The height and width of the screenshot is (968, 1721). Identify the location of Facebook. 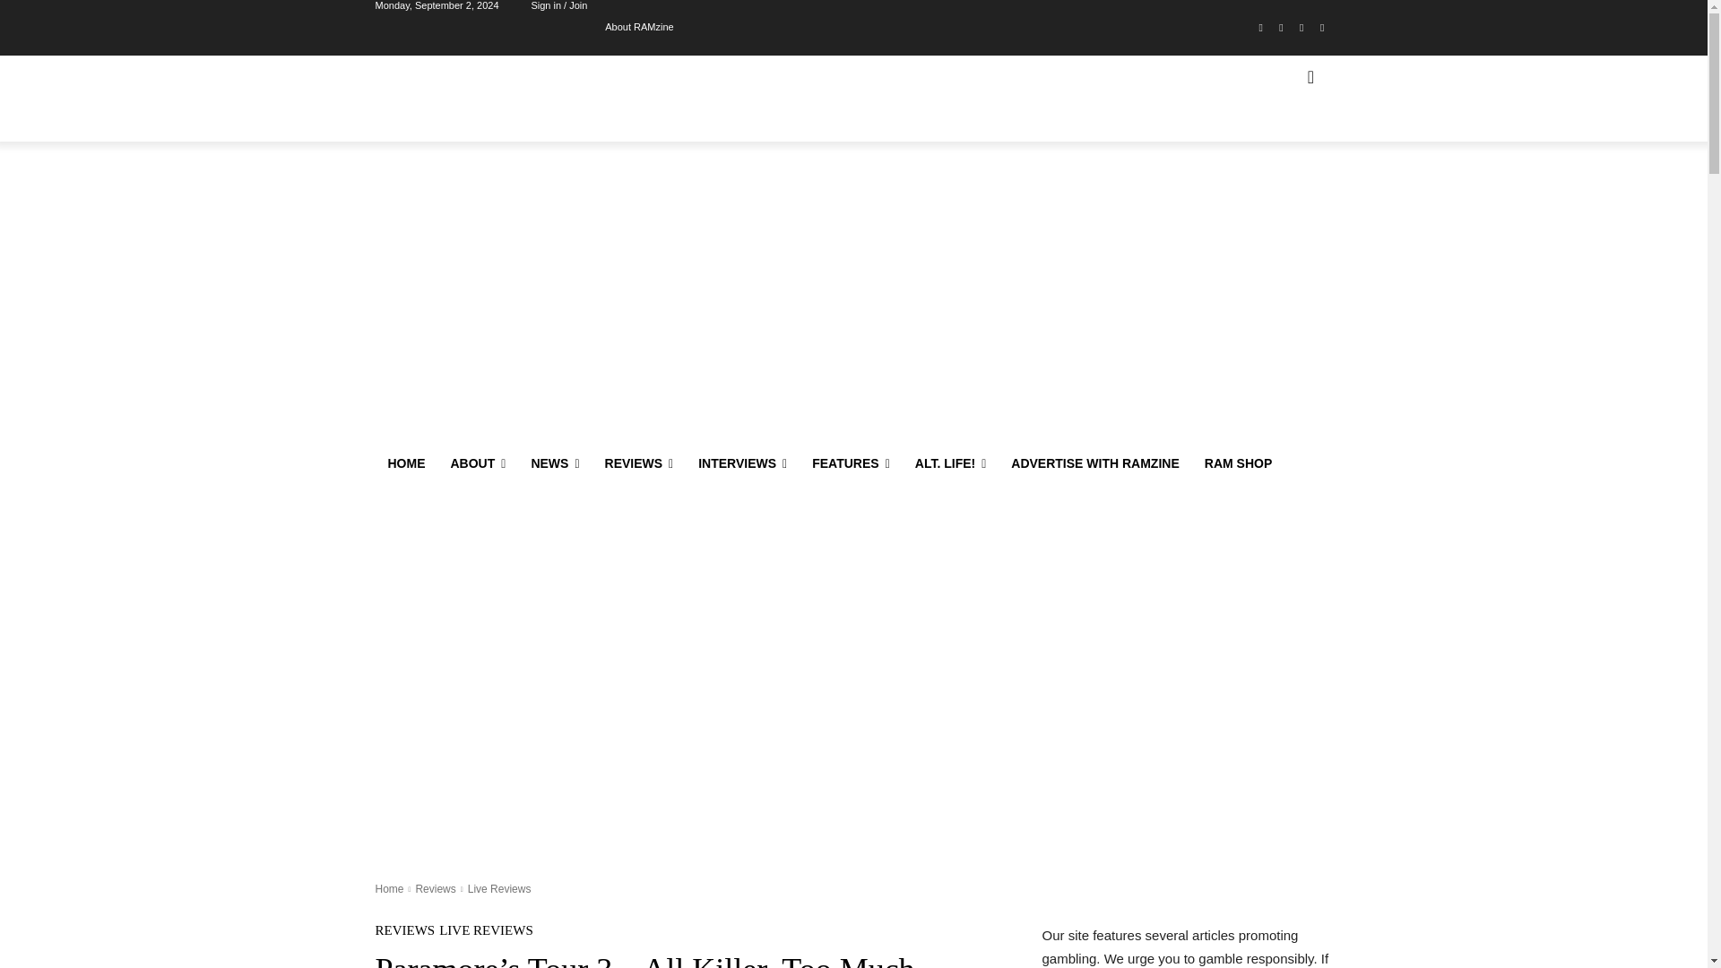
(1260, 29).